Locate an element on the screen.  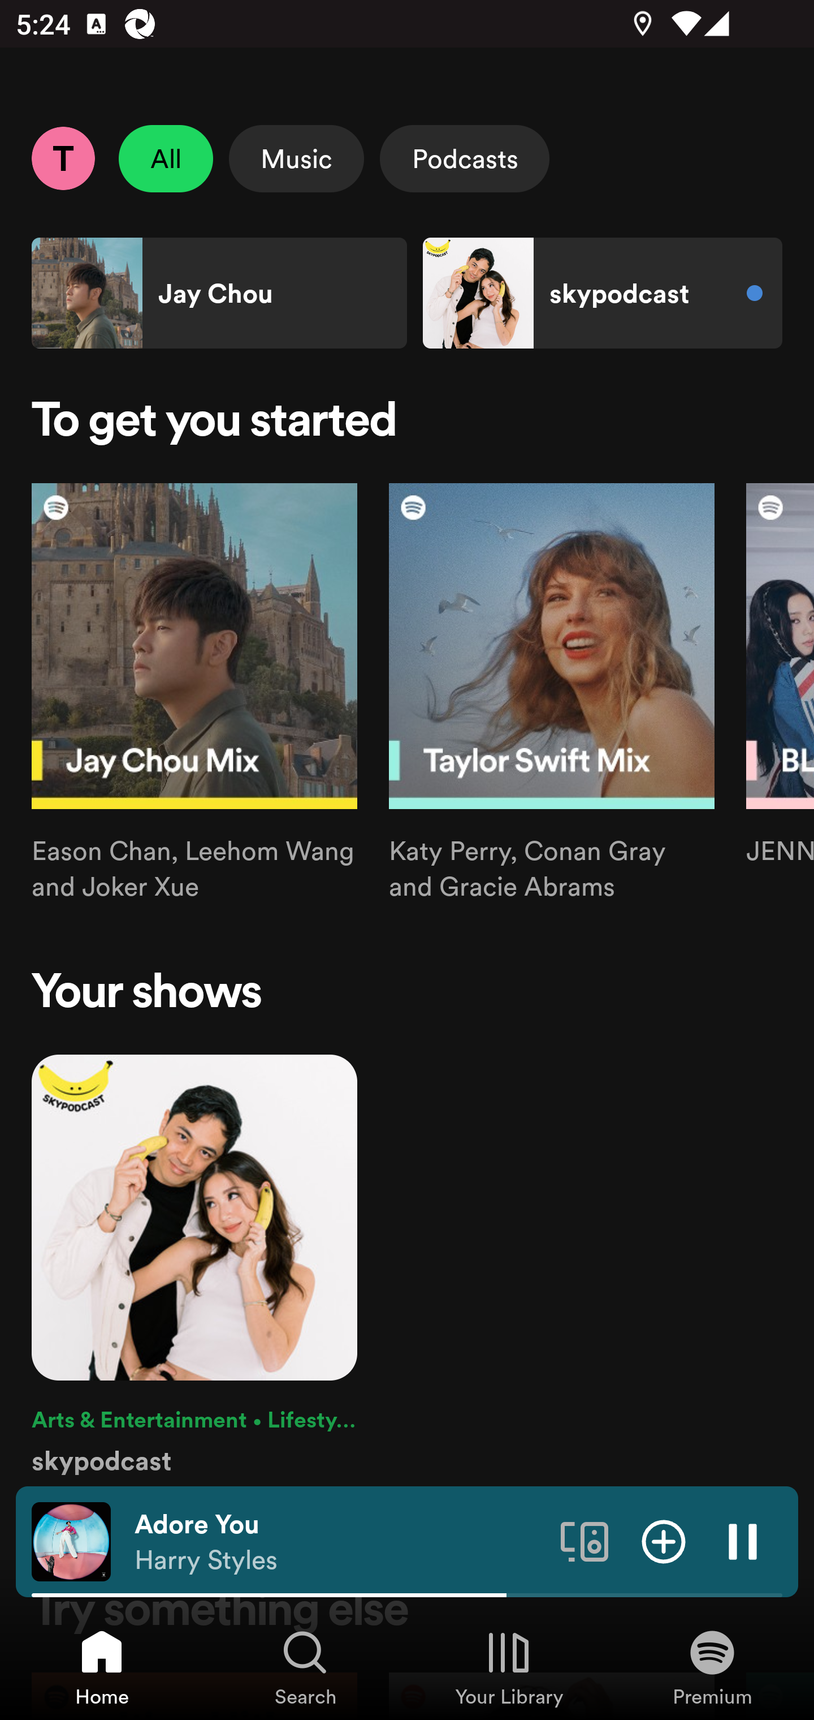
Adore You Harry Styles is located at coordinates (339, 1542).